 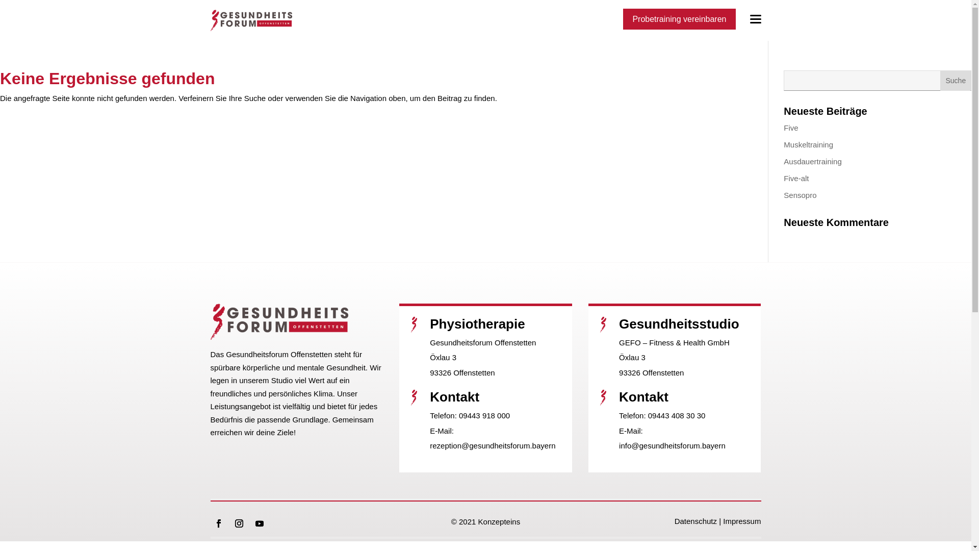 What do you see at coordinates (493, 446) in the screenshot?
I see `rezeption@gesundheitsforum.bayern` at bounding box center [493, 446].